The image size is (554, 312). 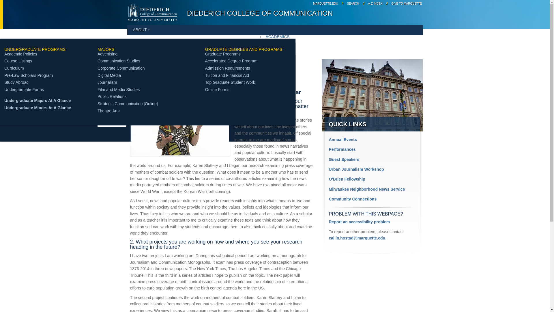 What do you see at coordinates (16, 82) in the screenshot?
I see `Study Abroad` at bounding box center [16, 82].